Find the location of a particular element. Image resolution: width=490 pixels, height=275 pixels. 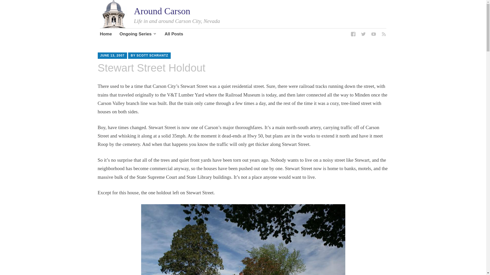

All Posts is located at coordinates (174, 35).